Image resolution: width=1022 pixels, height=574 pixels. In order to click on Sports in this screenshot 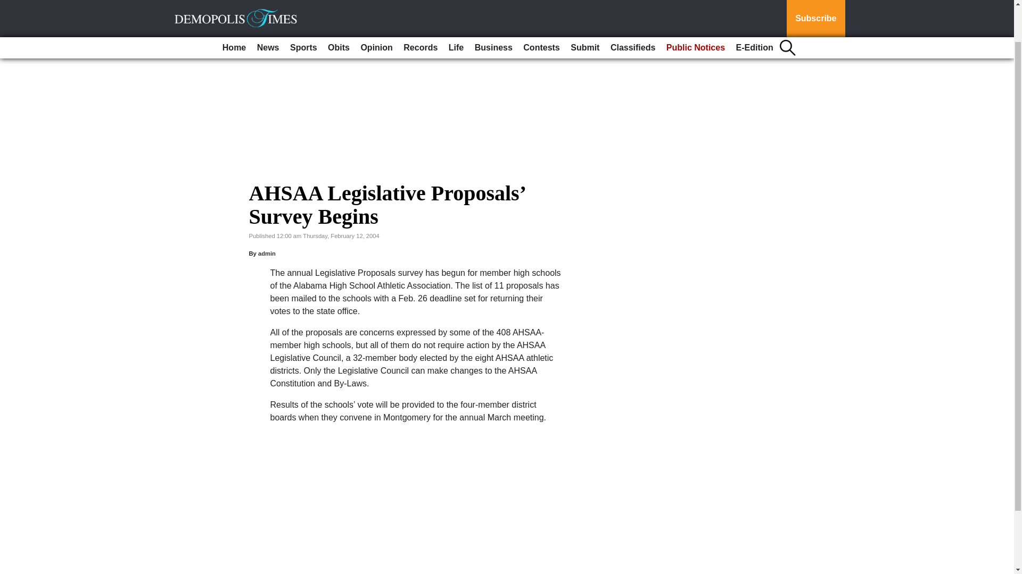, I will do `click(303, 9)`.